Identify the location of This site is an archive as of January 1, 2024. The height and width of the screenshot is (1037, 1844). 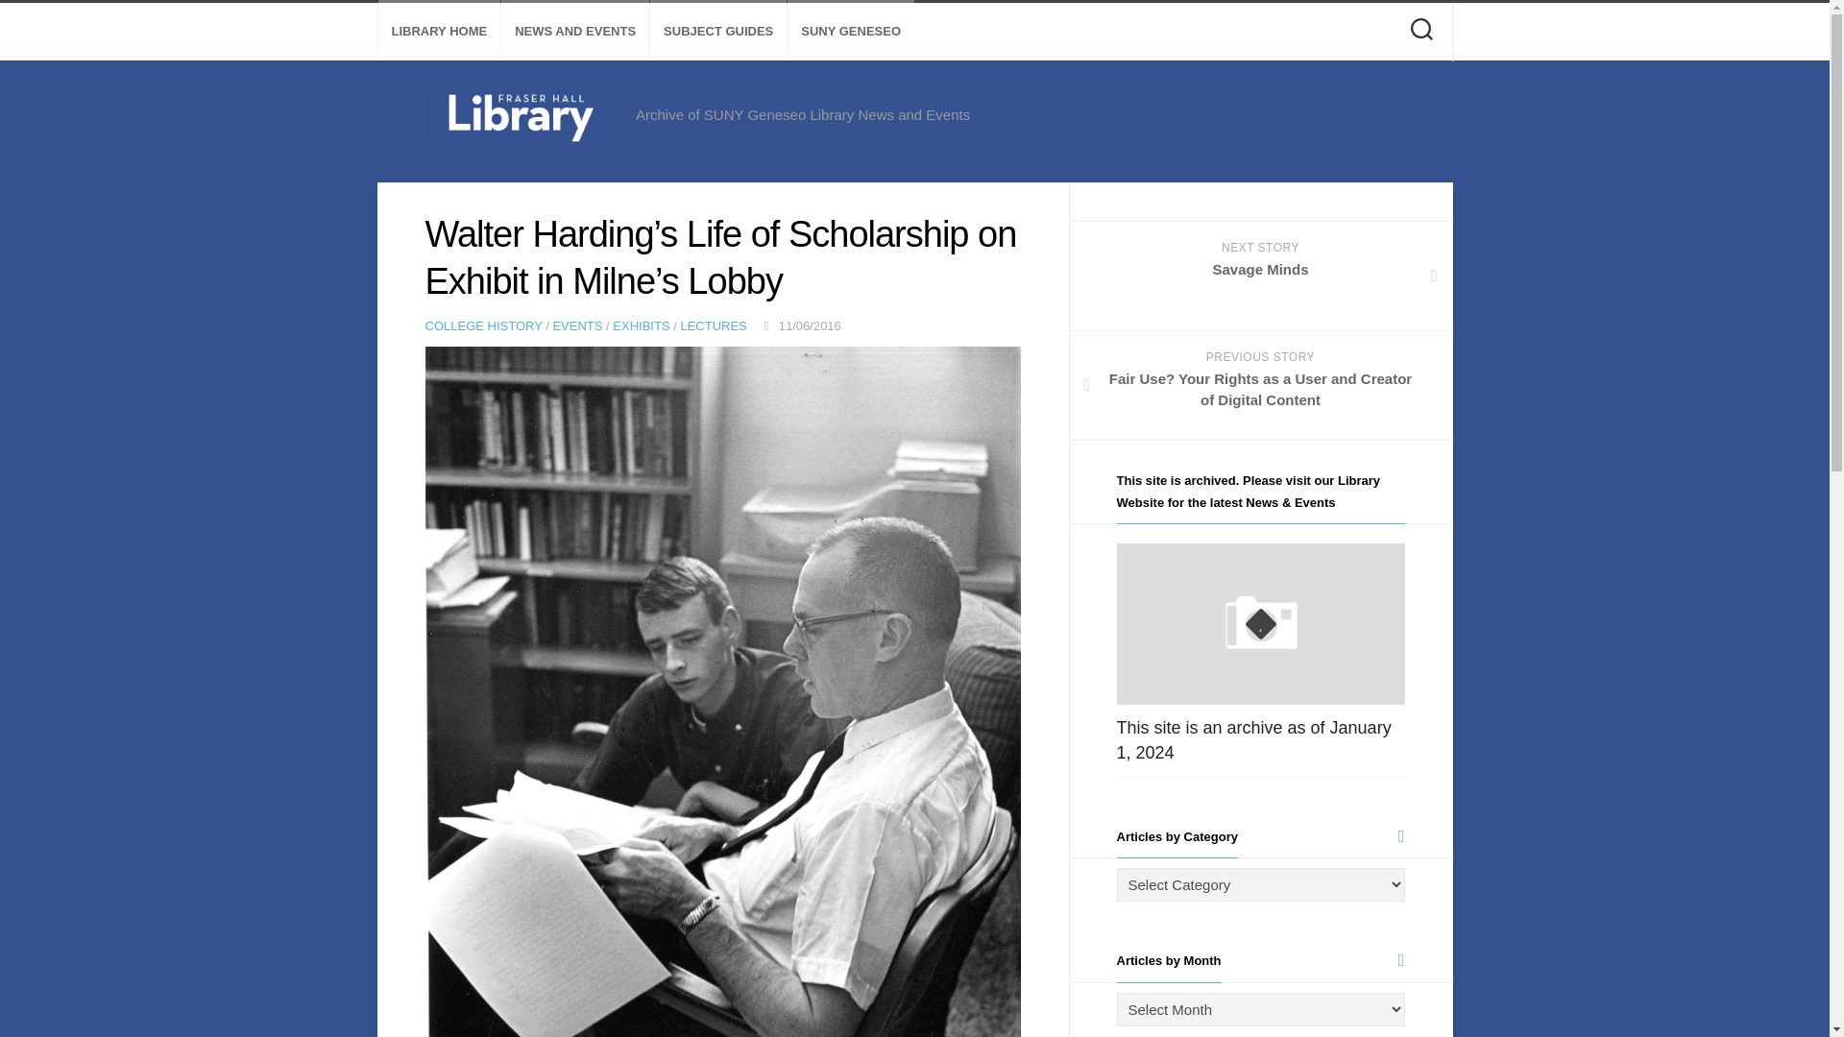
(440, 31).